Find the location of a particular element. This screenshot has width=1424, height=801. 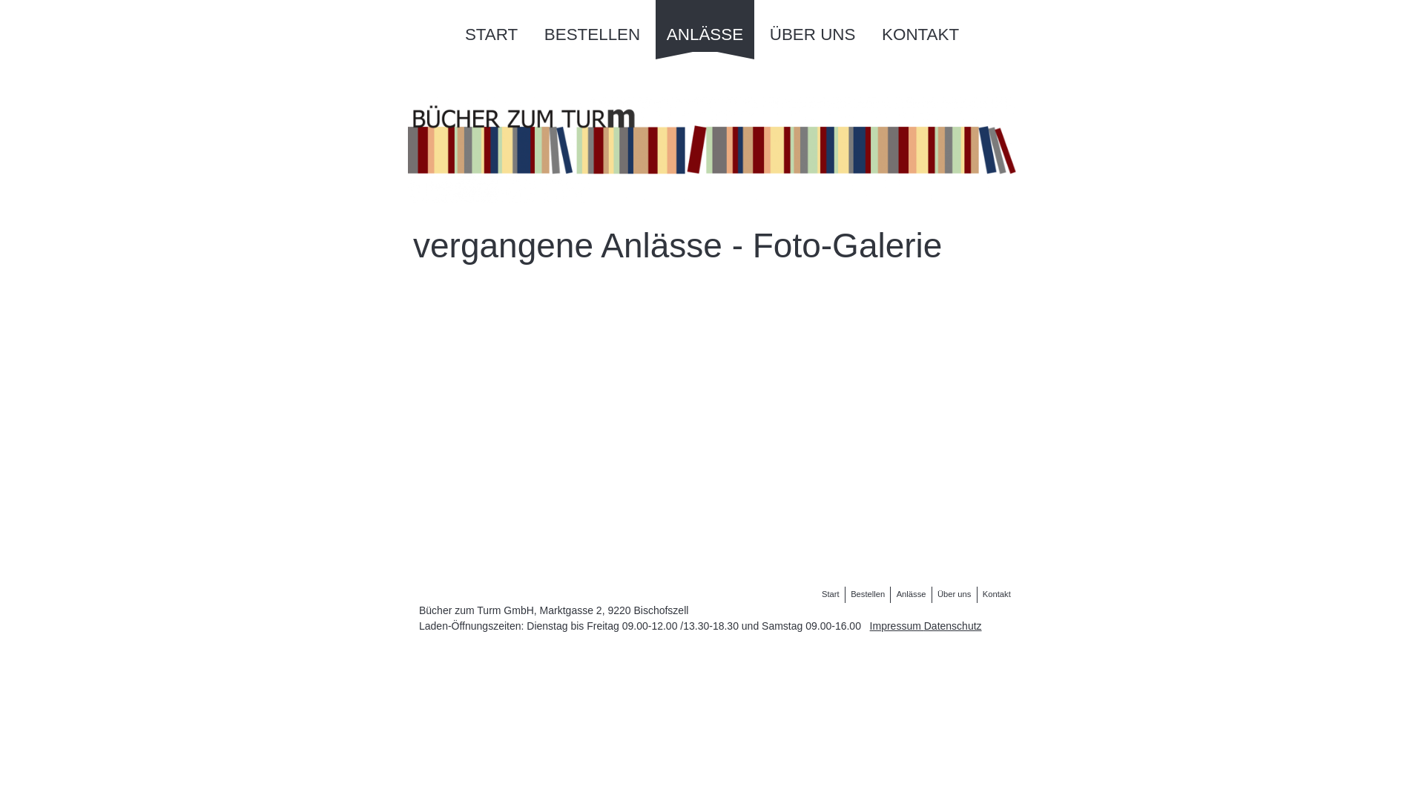

Buchvernissage Erich Schneider - November 2009 is located at coordinates (475, 556).